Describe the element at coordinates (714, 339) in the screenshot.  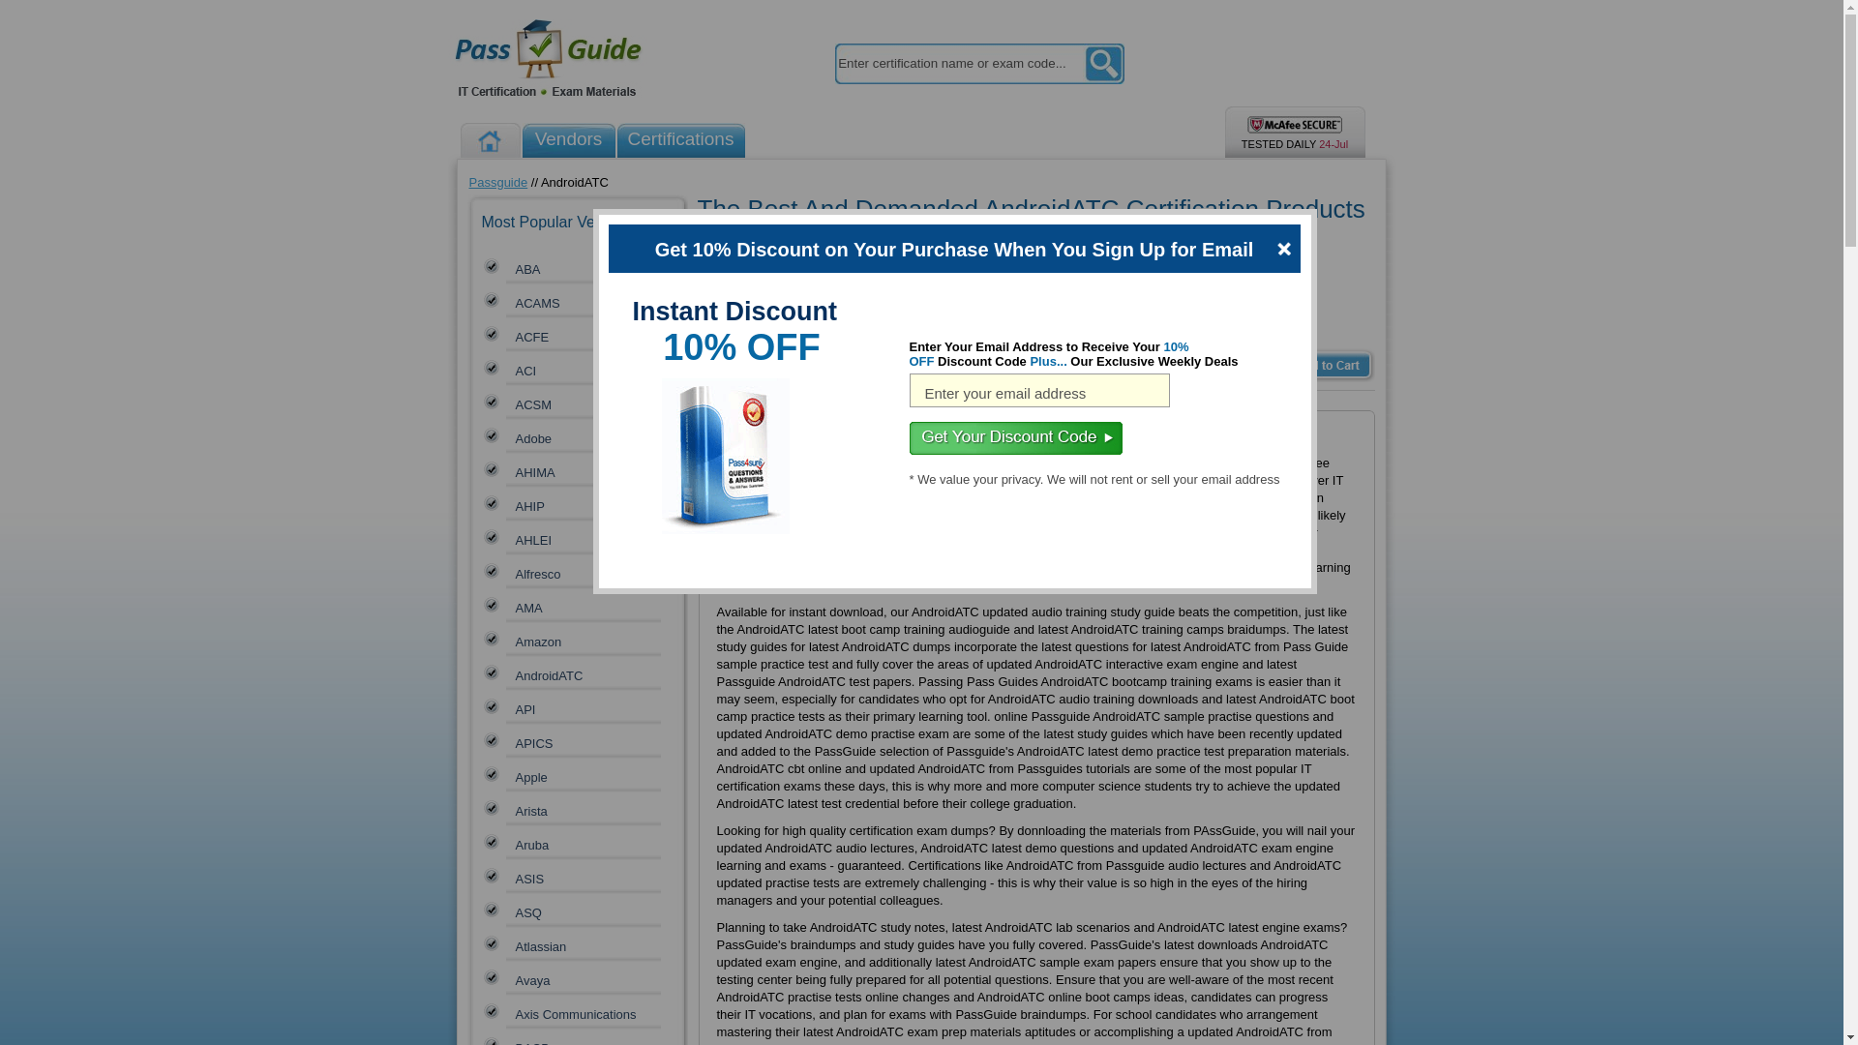
I see `AND-401` at that location.